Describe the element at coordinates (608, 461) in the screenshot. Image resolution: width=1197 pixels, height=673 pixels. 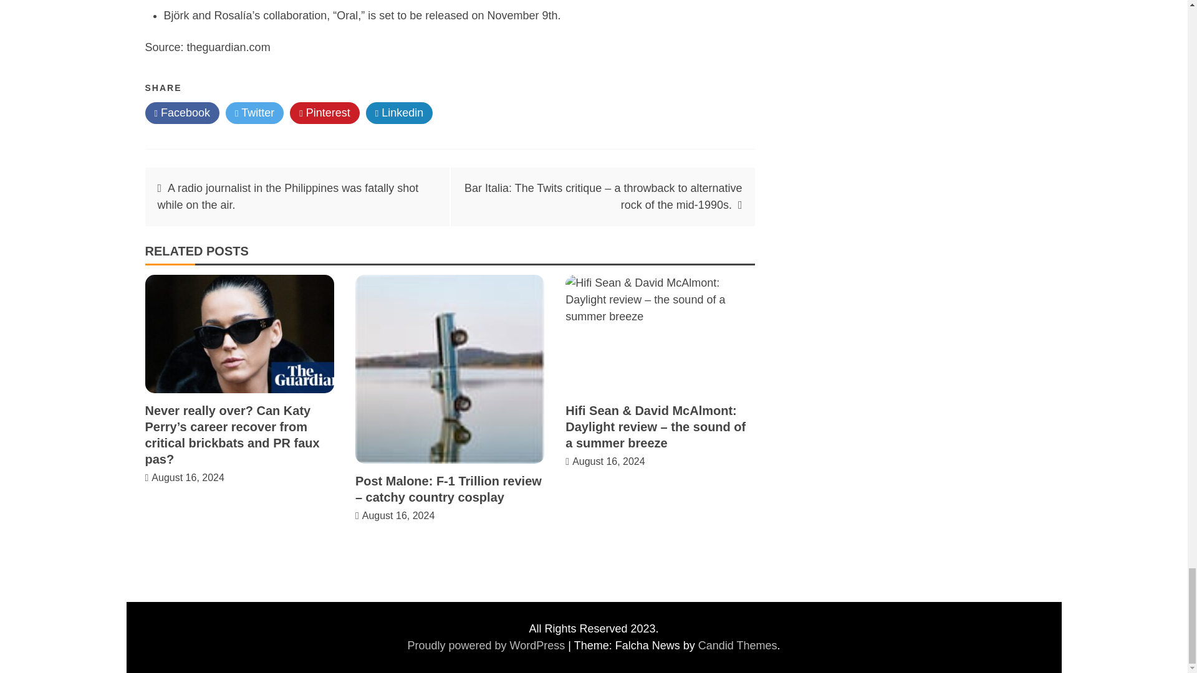
I see `August 16, 2024` at that location.